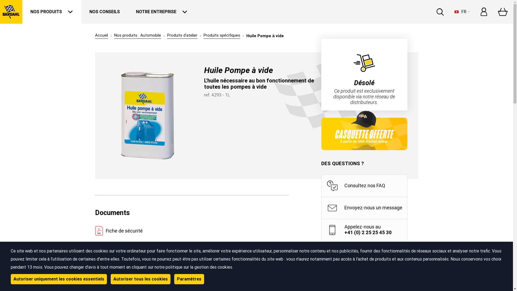 The image size is (517, 291). Describe the element at coordinates (104, 12) in the screenshot. I see `NOS CONSEILS` at that location.